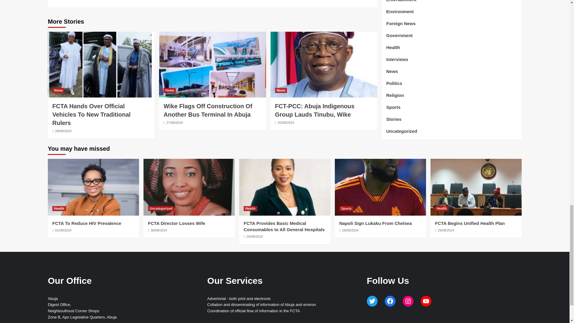  I want to click on Wike Flags Off Construction Of Another Bus Terminal In Abuja, so click(208, 110).